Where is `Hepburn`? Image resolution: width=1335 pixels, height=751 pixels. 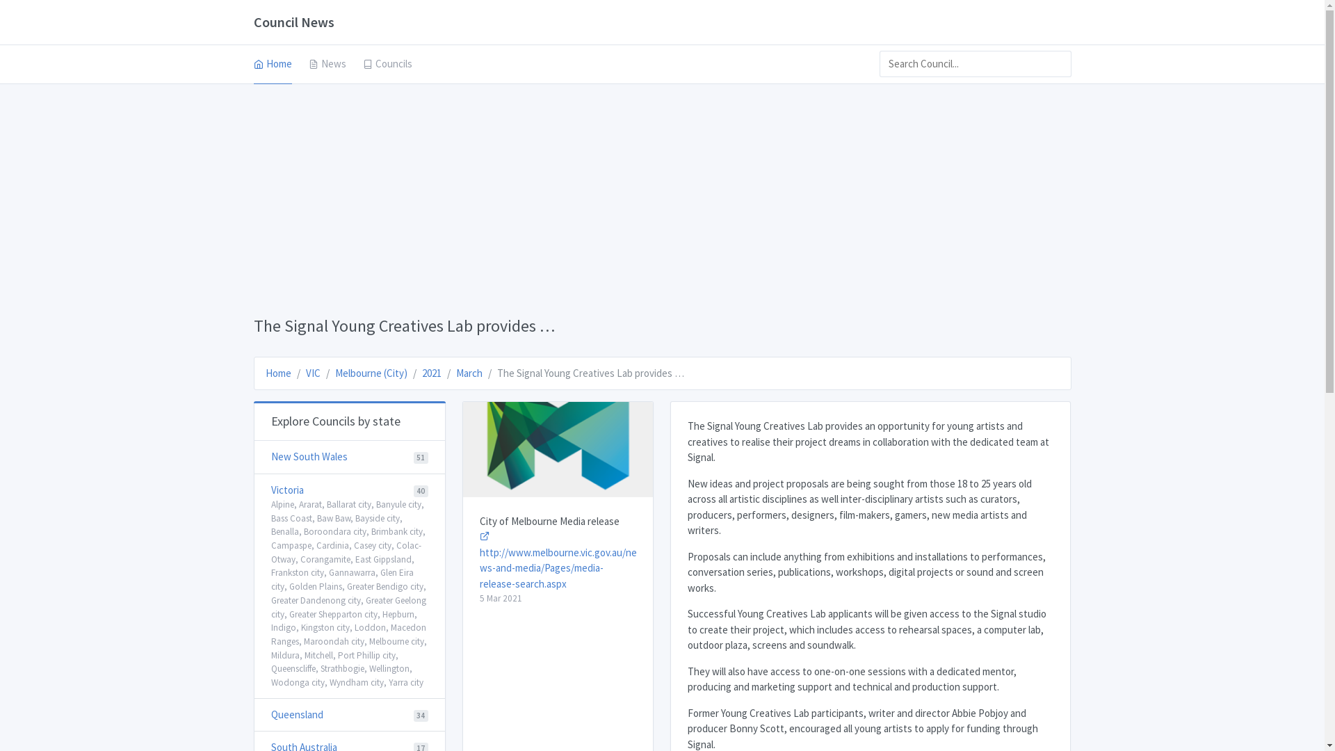
Hepburn is located at coordinates (398, 613).